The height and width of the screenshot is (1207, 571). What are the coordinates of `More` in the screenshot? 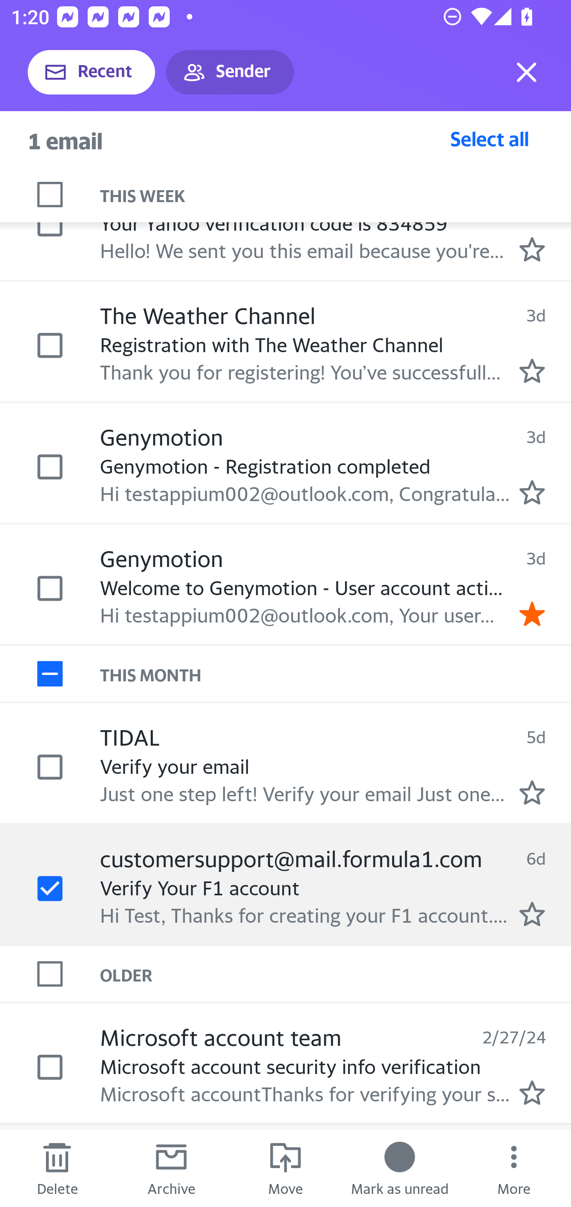 It's located at (514, 1168).